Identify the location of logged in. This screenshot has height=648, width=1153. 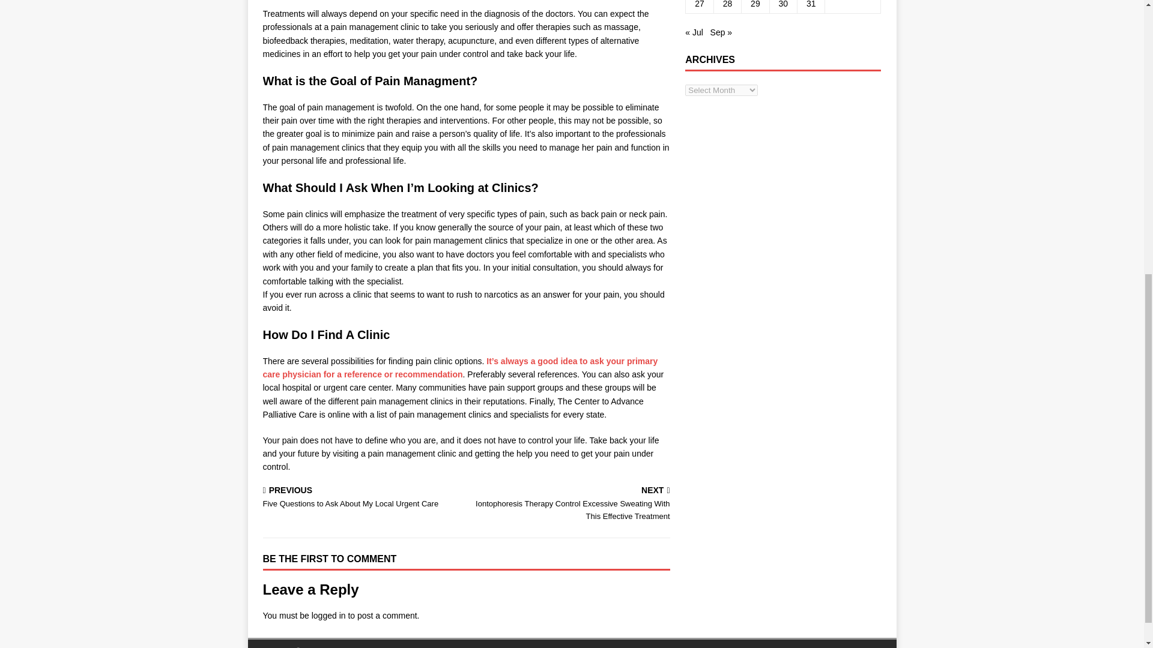
(328, 616).